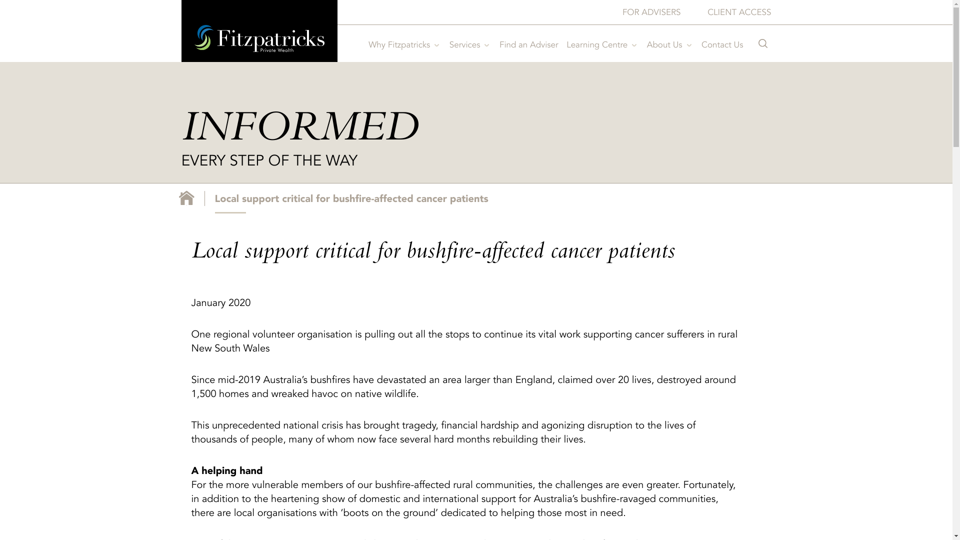  I want to click on Contact Us, so click(722, 44).